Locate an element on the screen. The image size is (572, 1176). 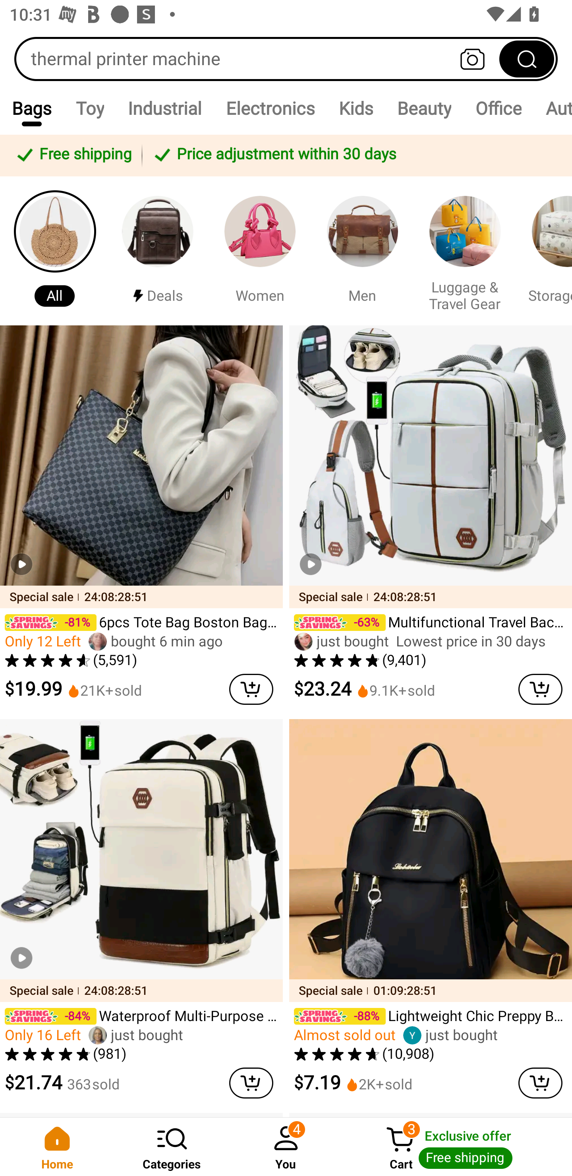
cart delete is located at coordinates (251, 689).